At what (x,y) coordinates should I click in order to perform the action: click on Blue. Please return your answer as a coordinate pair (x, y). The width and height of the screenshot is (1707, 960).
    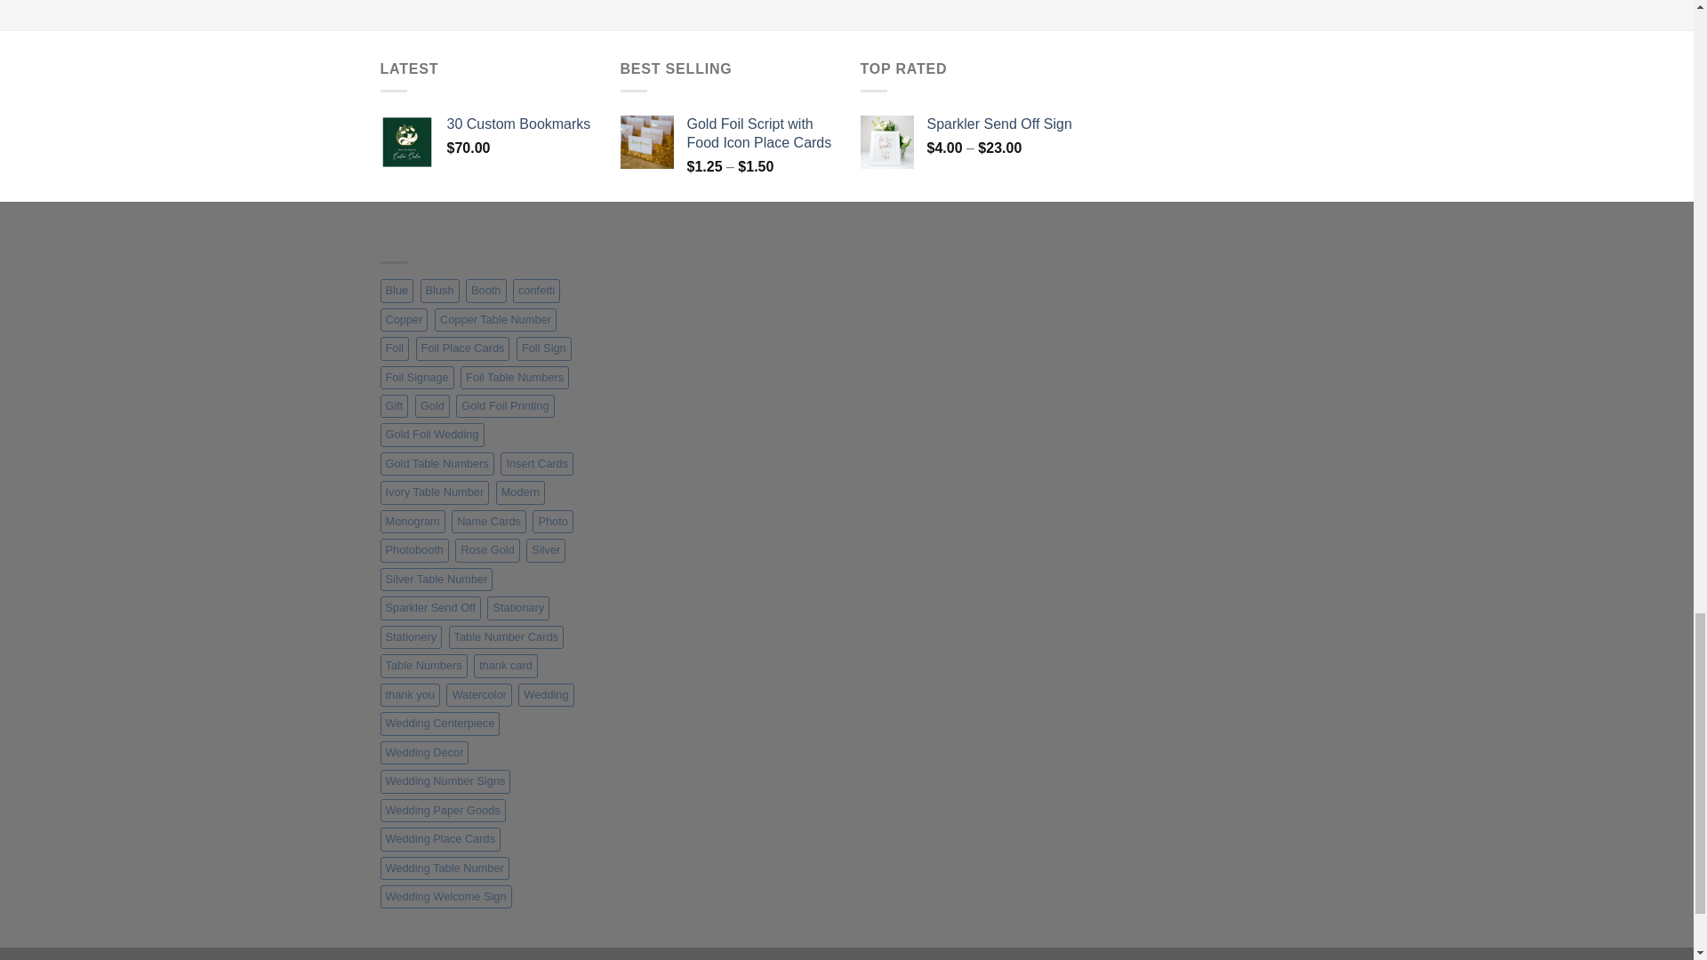
    Looking at the image, I should click on (397, 291).